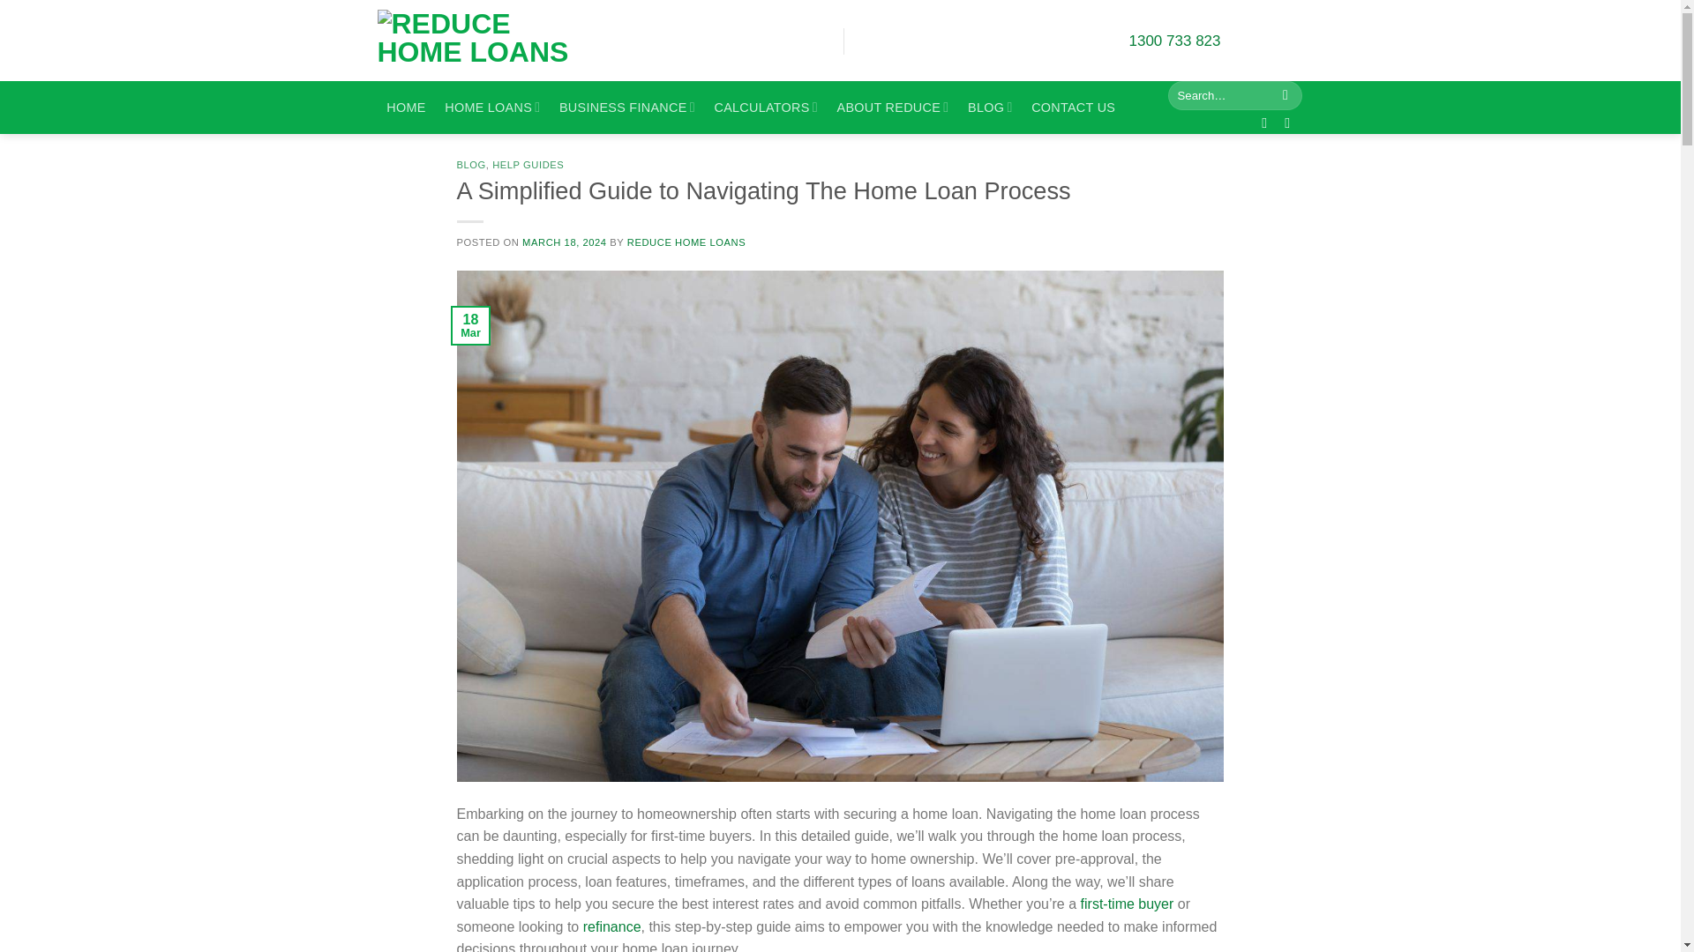 The height and width of the screenshot is (952, 1694). Describe the element at coordinates (492, 108) in the screenshot. I see `HOME LOANS` at that location.